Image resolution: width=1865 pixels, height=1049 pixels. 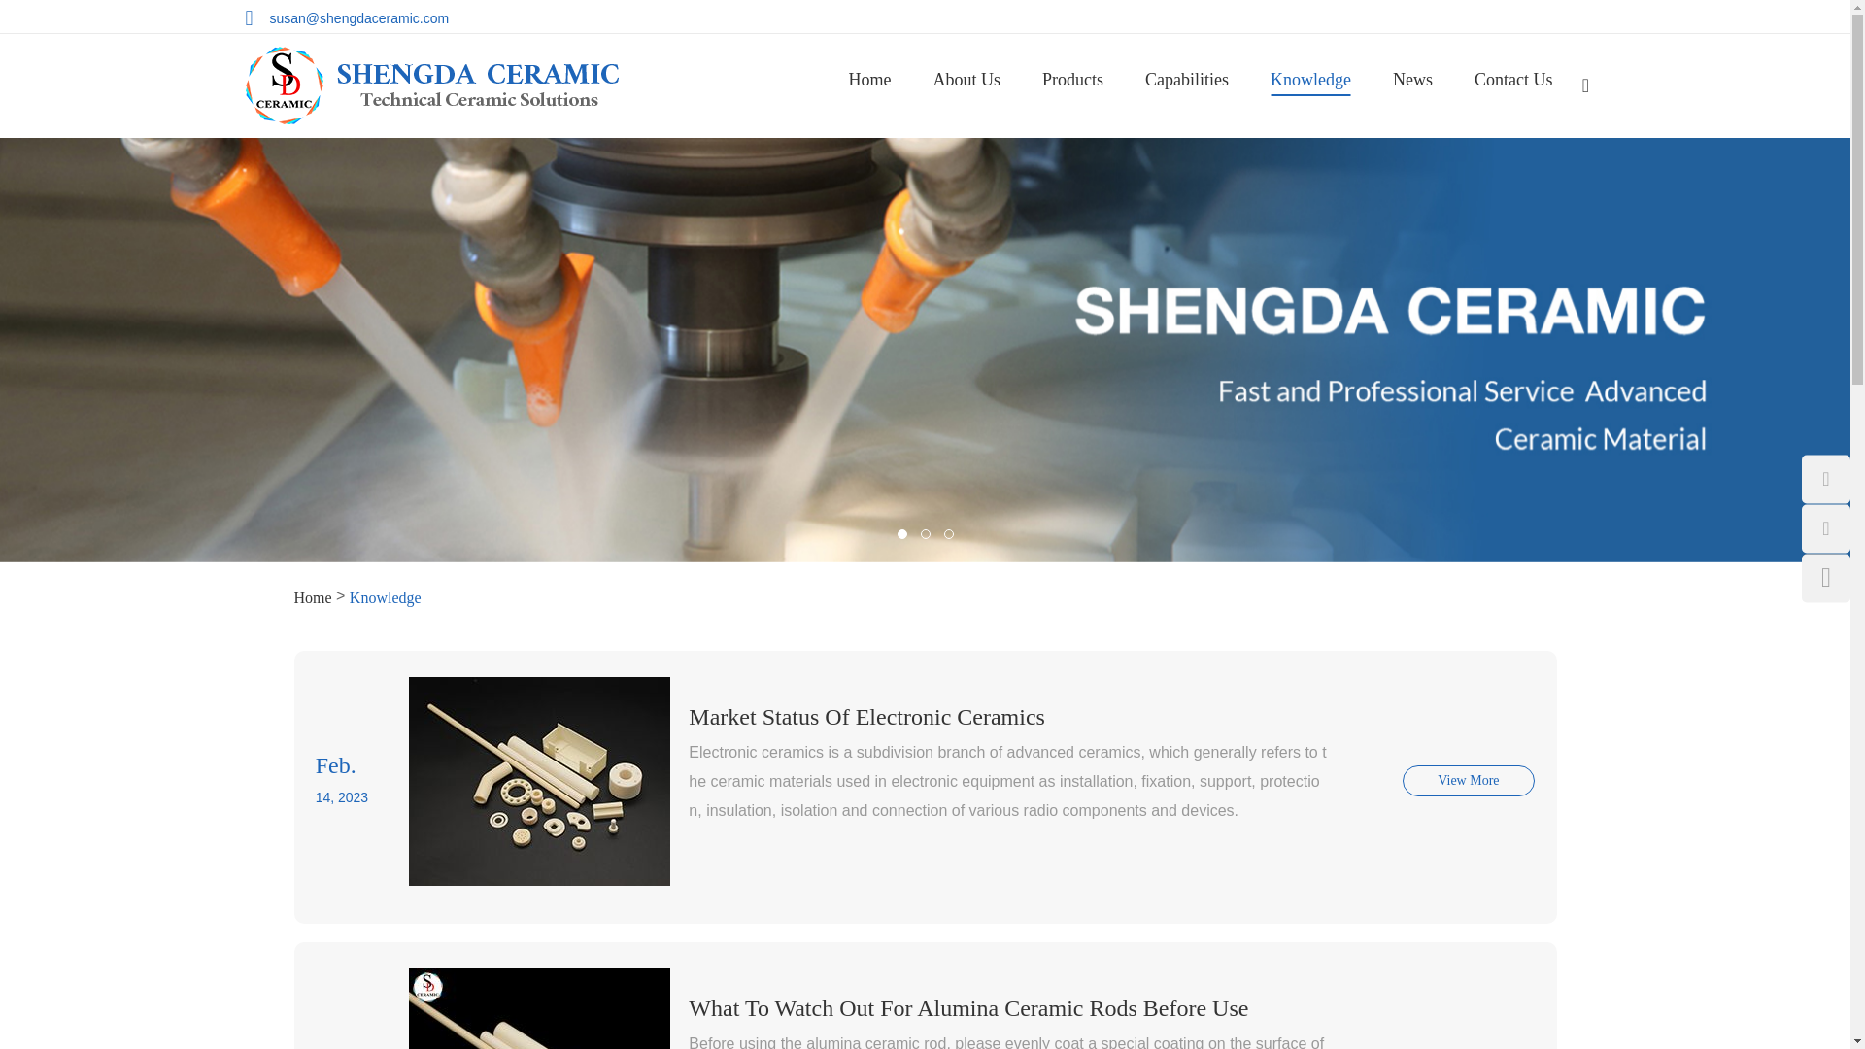 What do you see at coordinates (1072, 80) in the screenshot?
I see `Products` at bounding box center [1072, 80].